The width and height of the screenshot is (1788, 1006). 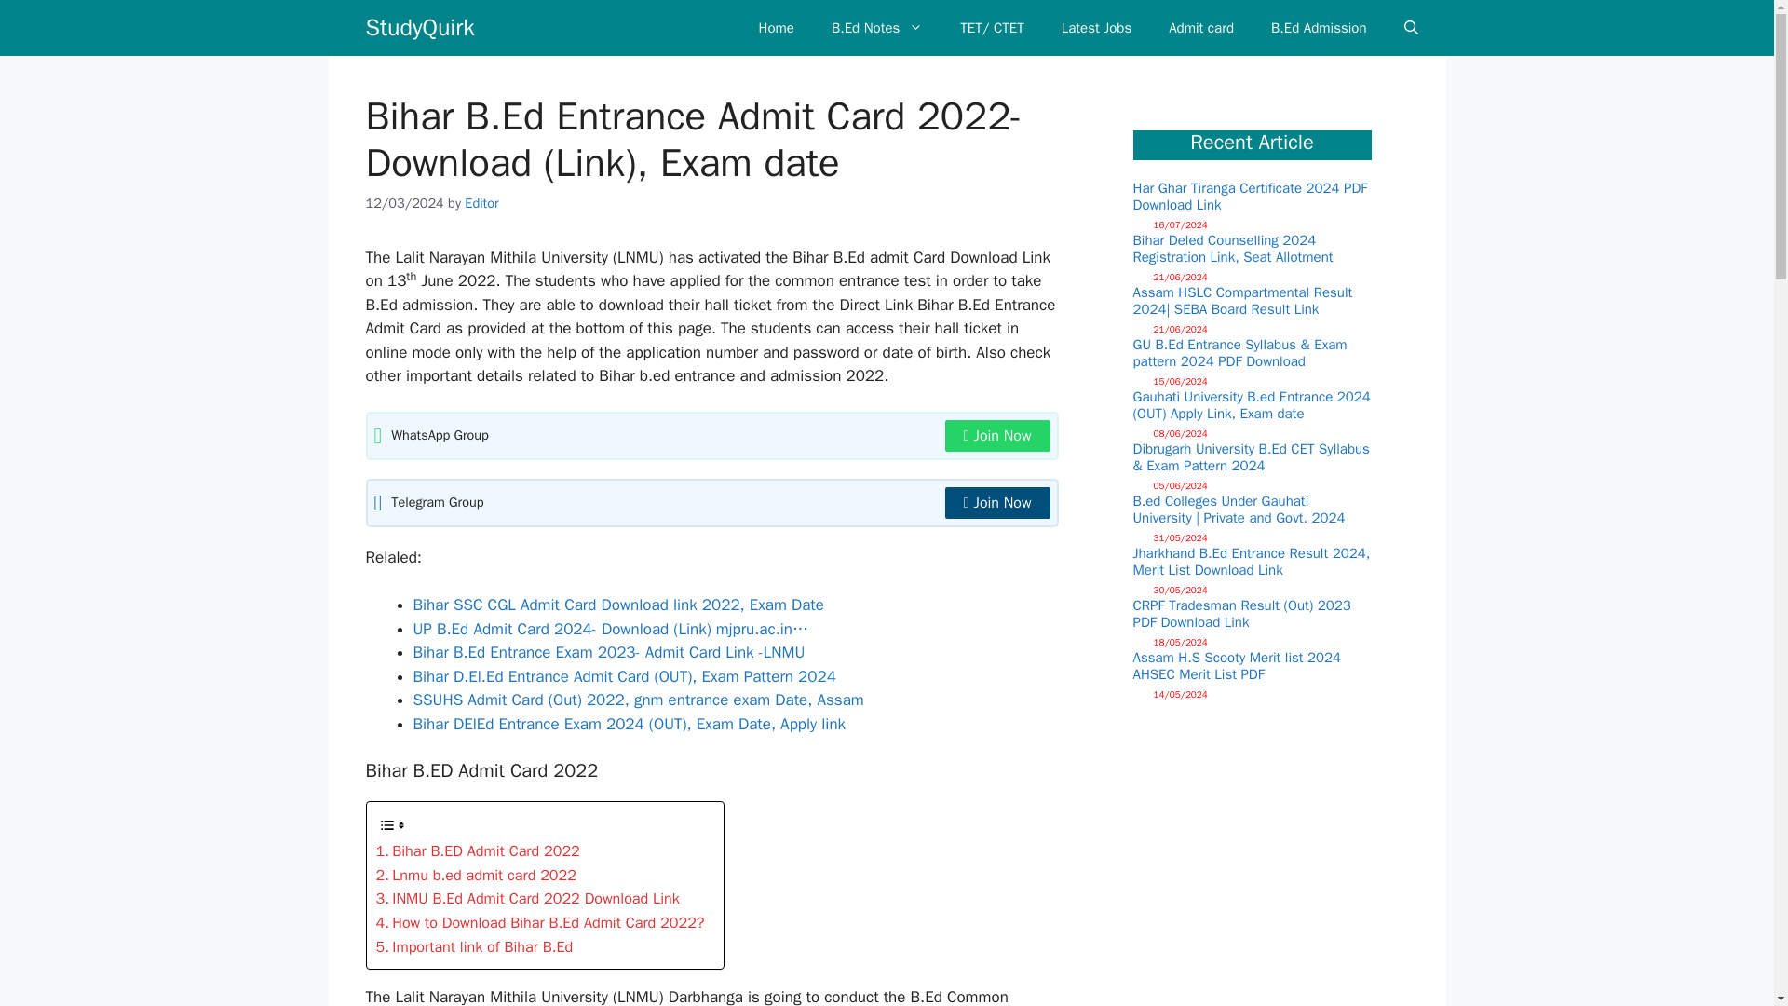 I want to click on How to Download Bihar B.Ed Admit Card 2022?, so click(x=540, y=923).